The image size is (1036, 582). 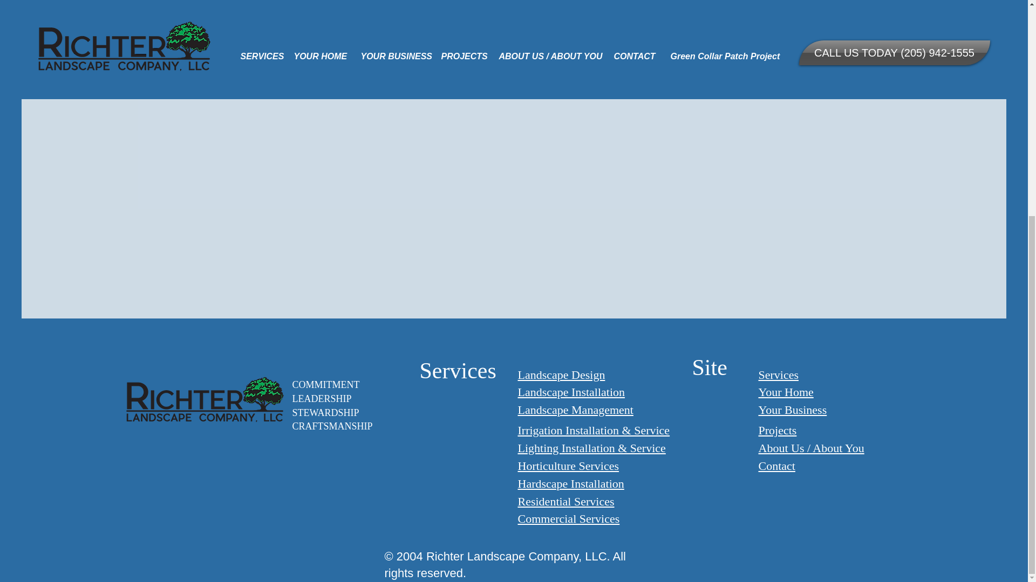 I want to click on Hardscape Installation, so click(x=571, y=483).